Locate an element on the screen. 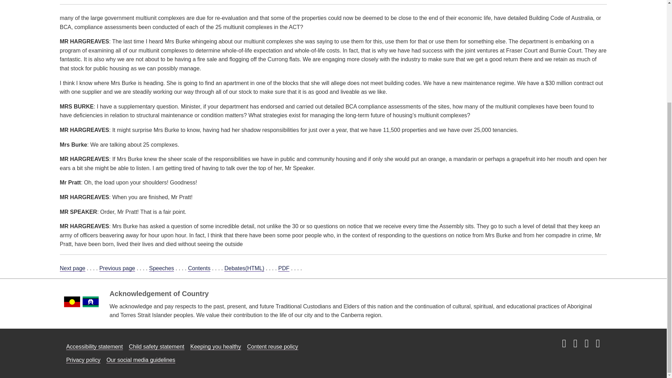 The height and width of the screenshot is (378, 672). PDF is located at coordinates (283, 268).